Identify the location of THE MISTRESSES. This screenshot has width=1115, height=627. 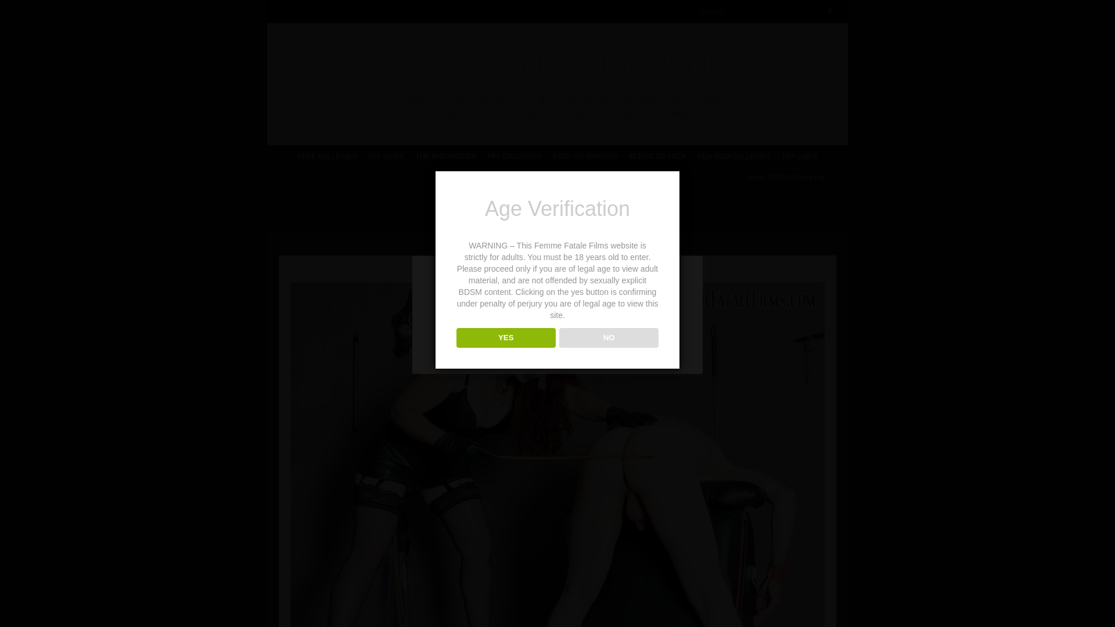
(446, 156).